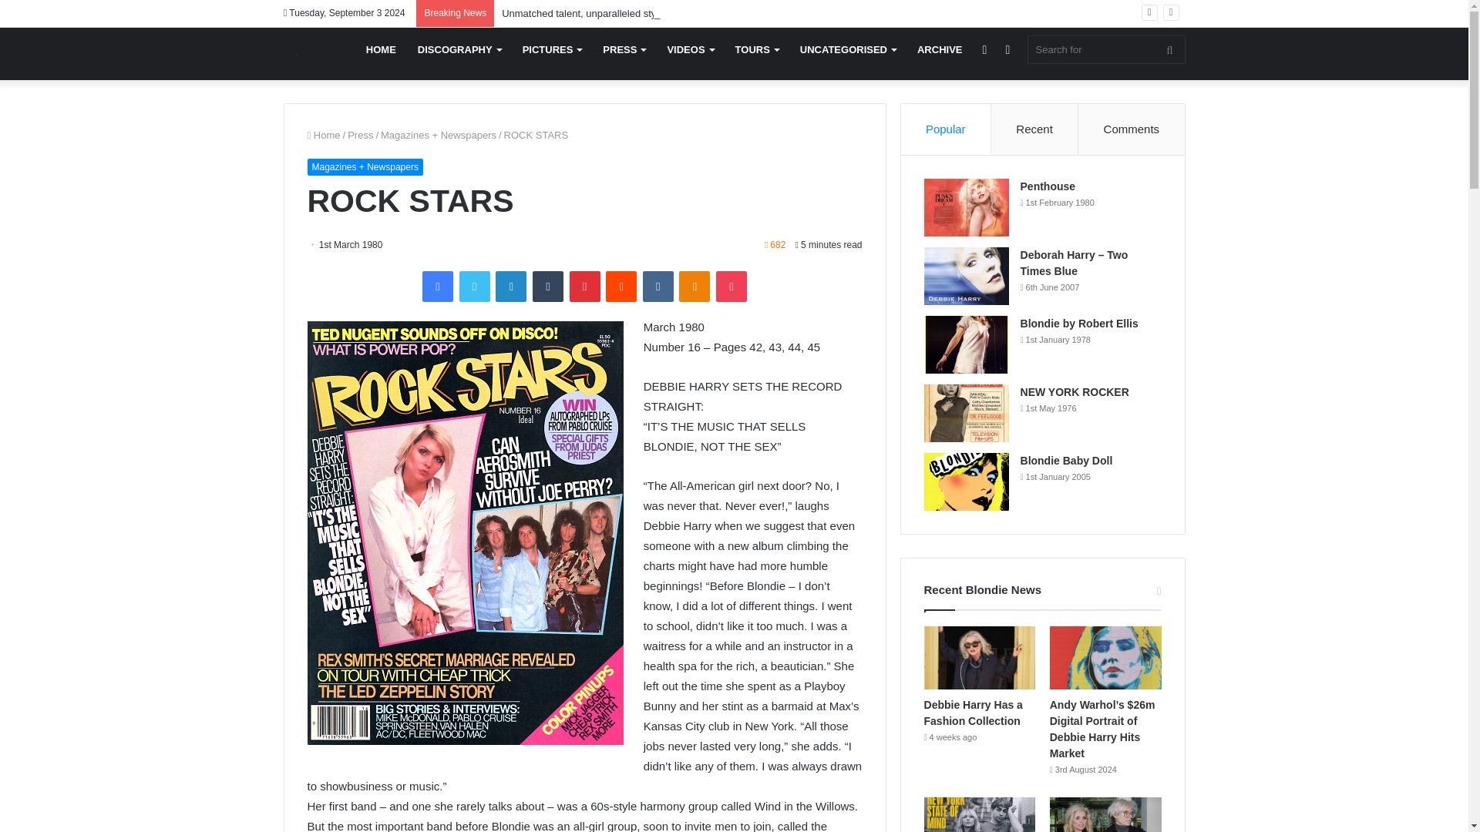  Describe the element at coordinates (511, 287) in the screenshot. I see `LinkedIn` at that location.